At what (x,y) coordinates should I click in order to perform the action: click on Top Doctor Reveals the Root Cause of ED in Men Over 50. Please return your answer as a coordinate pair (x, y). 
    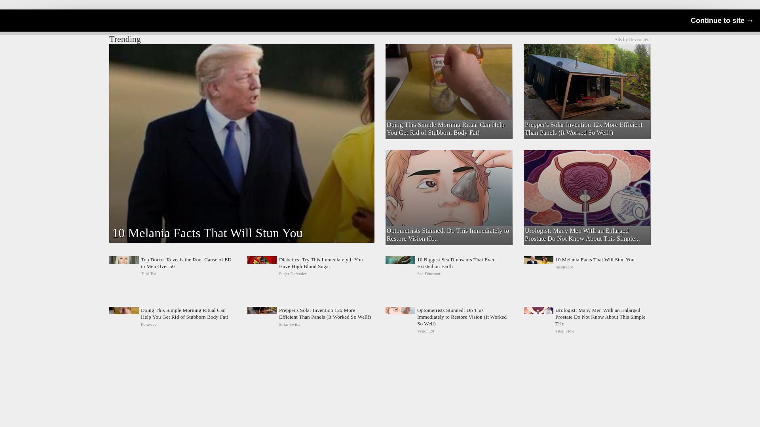
    Looking at the image, I should click on (632, 39).